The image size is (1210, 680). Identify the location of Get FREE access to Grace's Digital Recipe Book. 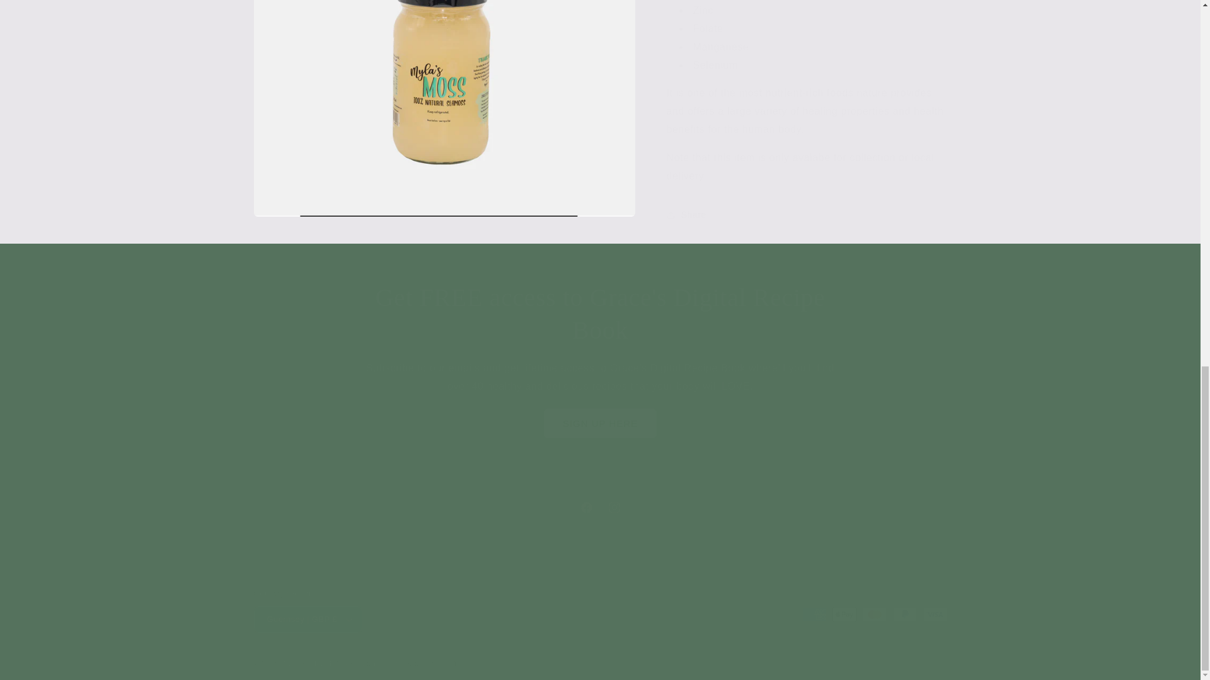
(600, 423).